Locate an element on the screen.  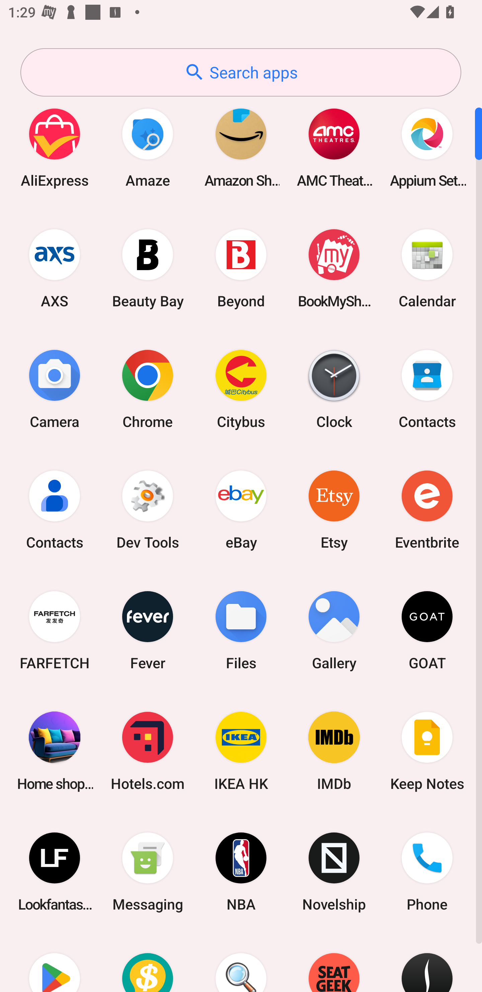
Files is located at coordinates (241, 630).